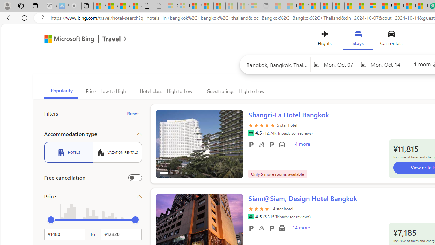  What do you see at coordinates (78, 39) in the screenshot?
I see `Microsoft Bing Travel` at bounding box center [78, 39].